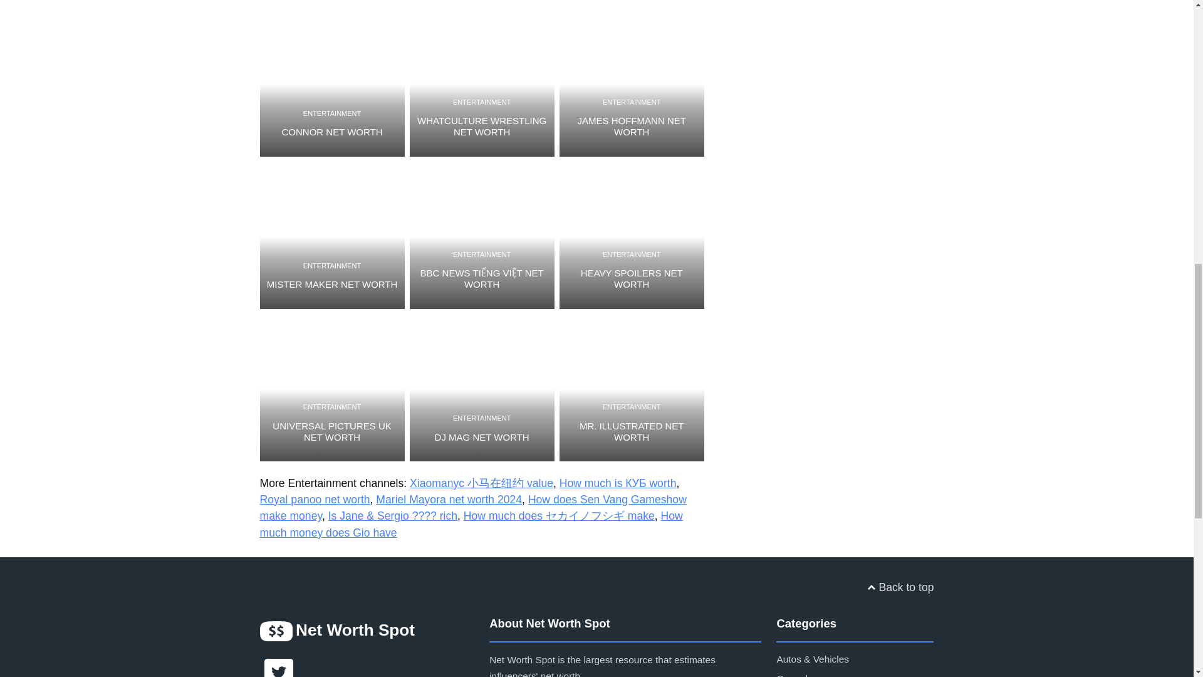 This screenshot has height=677, width=1203. What do you see at coordinates (482, 84) in the screenshot?
I see `WhatCulture Wrestling Net Worth` at bounding box center [482, 84].